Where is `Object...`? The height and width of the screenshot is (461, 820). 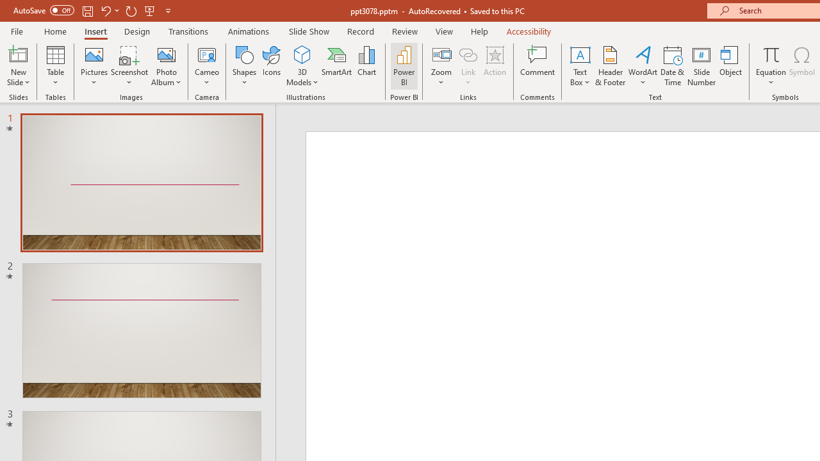 Object... is located at coordinates (731, 65).